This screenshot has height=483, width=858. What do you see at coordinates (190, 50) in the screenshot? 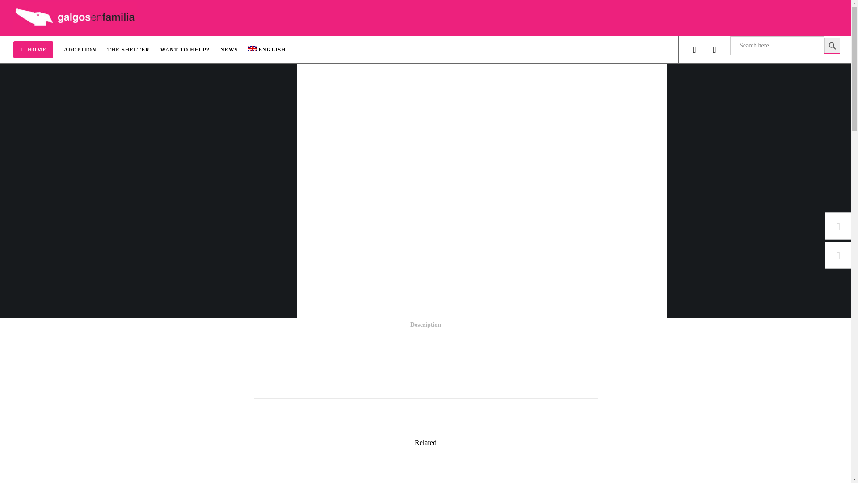
I see `WANT TO HELP?` at bounding box center [190, 50].